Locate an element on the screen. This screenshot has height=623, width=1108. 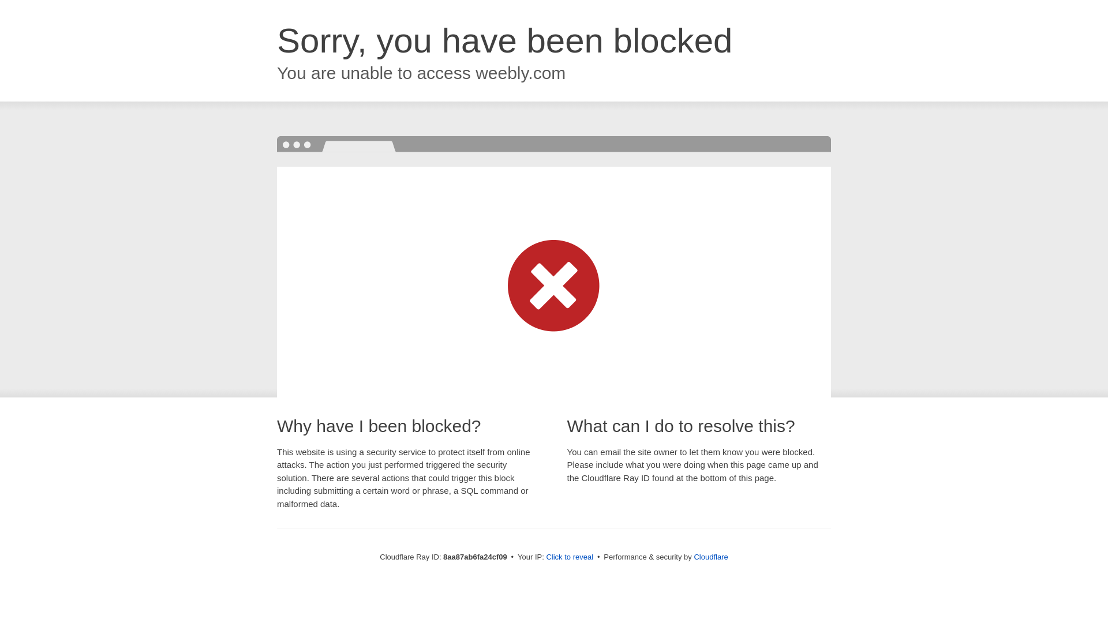
Click to reveal is located at coordinates (569, 557).